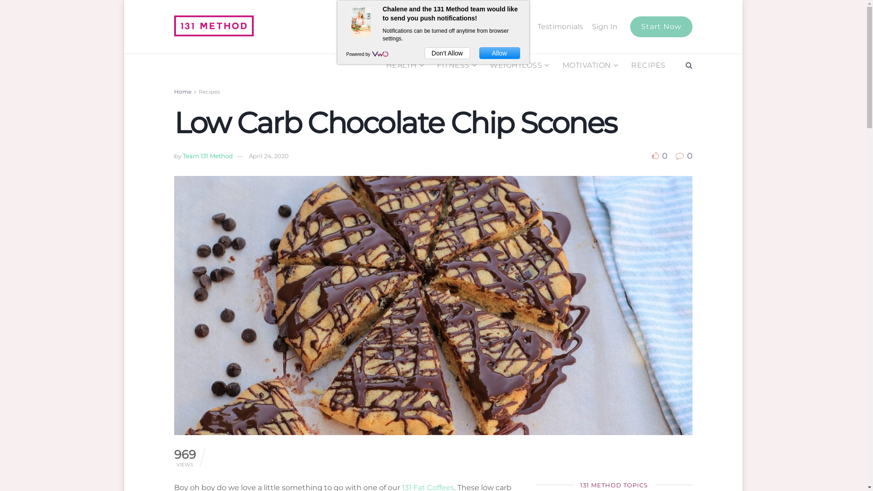  I want to click on About, so click(468, 27).